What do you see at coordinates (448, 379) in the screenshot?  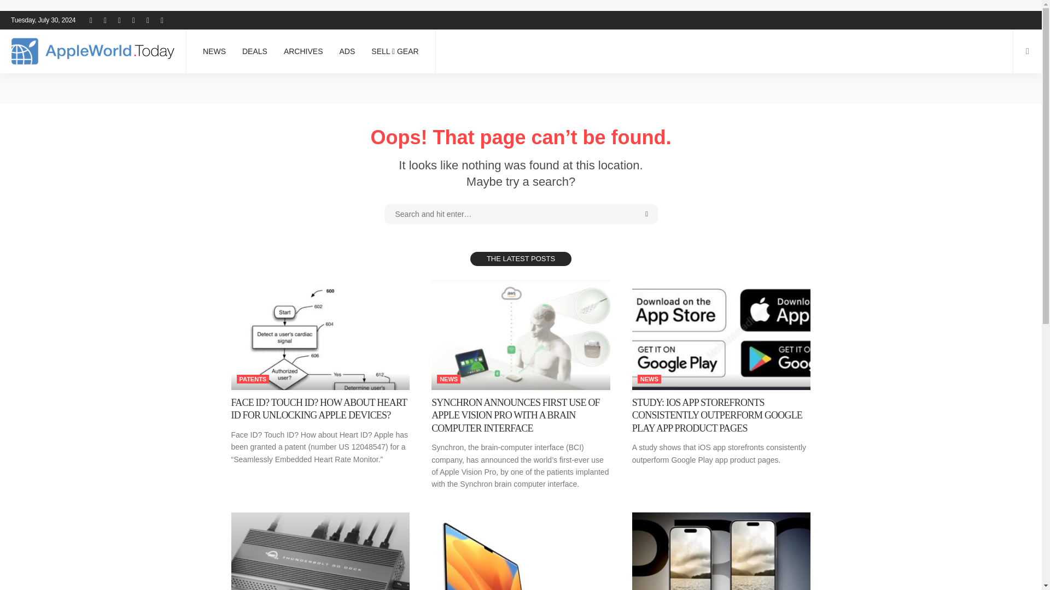 I see `News` at bounding box center [448, 379].